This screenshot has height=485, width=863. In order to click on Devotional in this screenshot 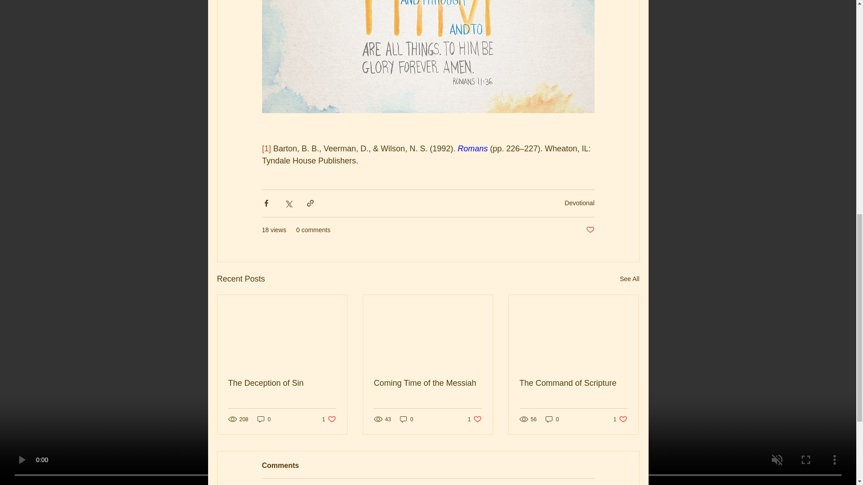, I will do `click(629, 279)`.